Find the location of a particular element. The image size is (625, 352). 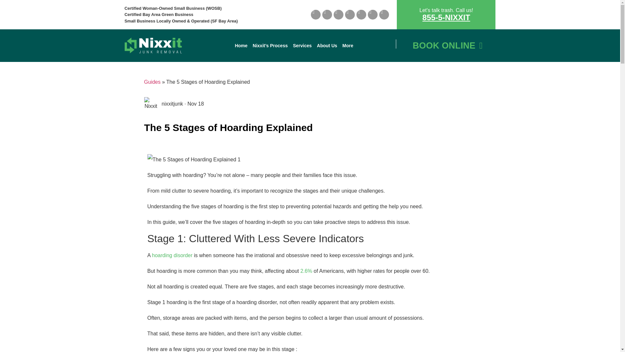

Let's talk trash. Call us! is located at coordinates (446, 10).